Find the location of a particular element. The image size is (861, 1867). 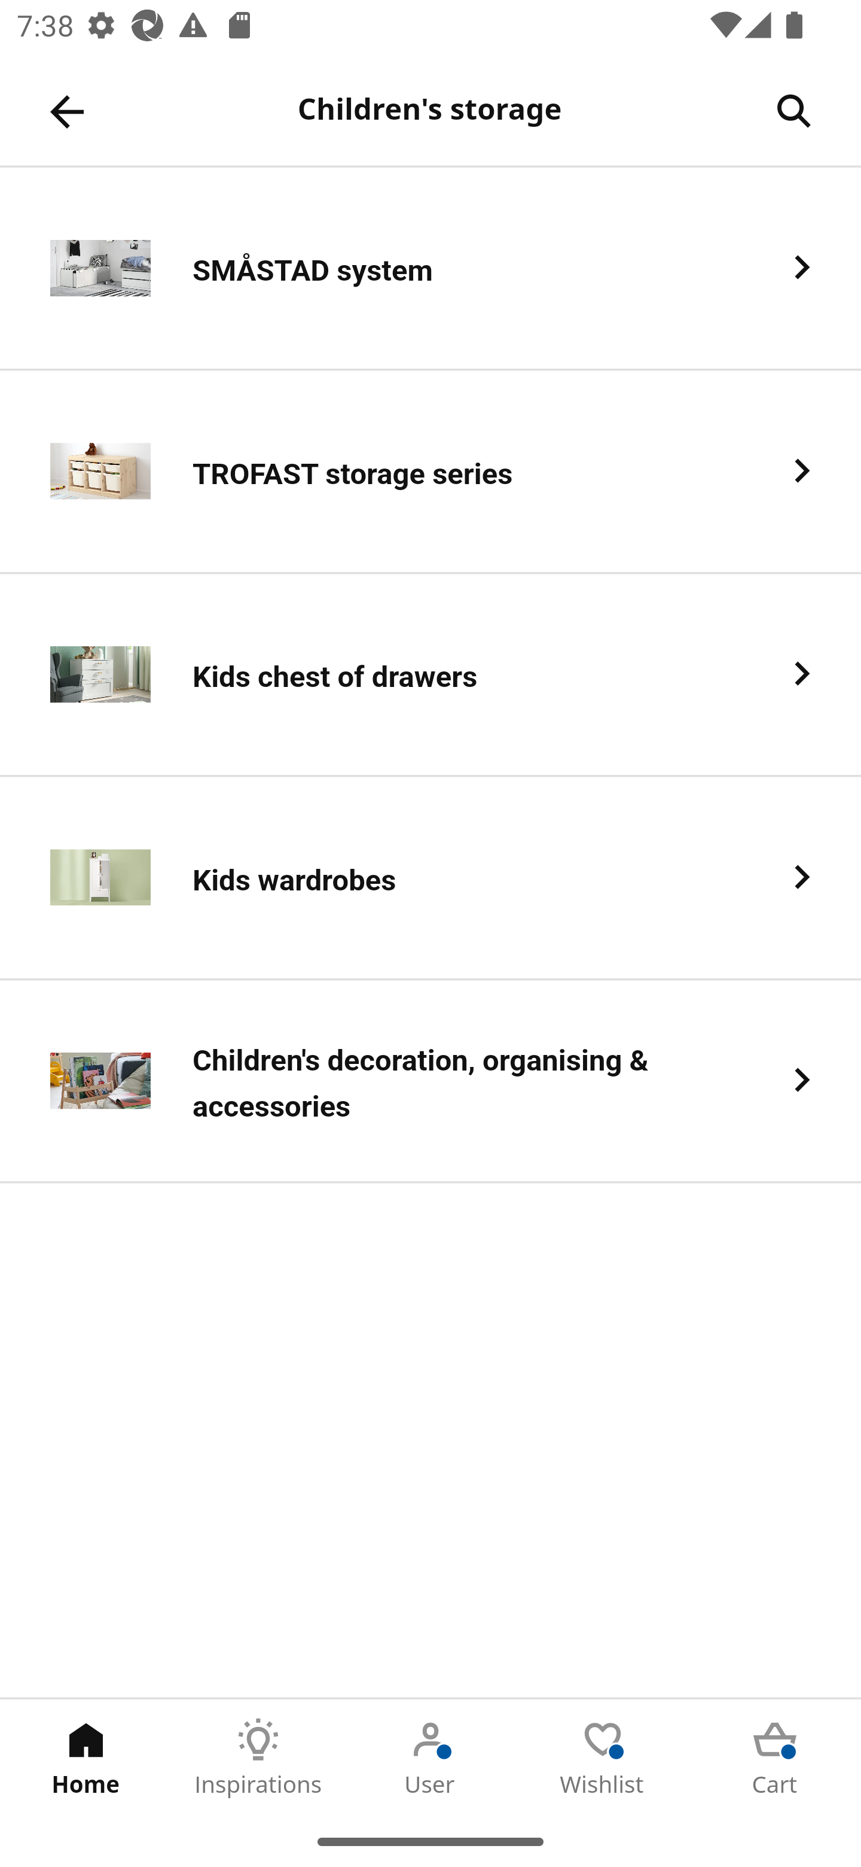

Home
Tab 1 of 5 is located at coordinates (86, 1757).